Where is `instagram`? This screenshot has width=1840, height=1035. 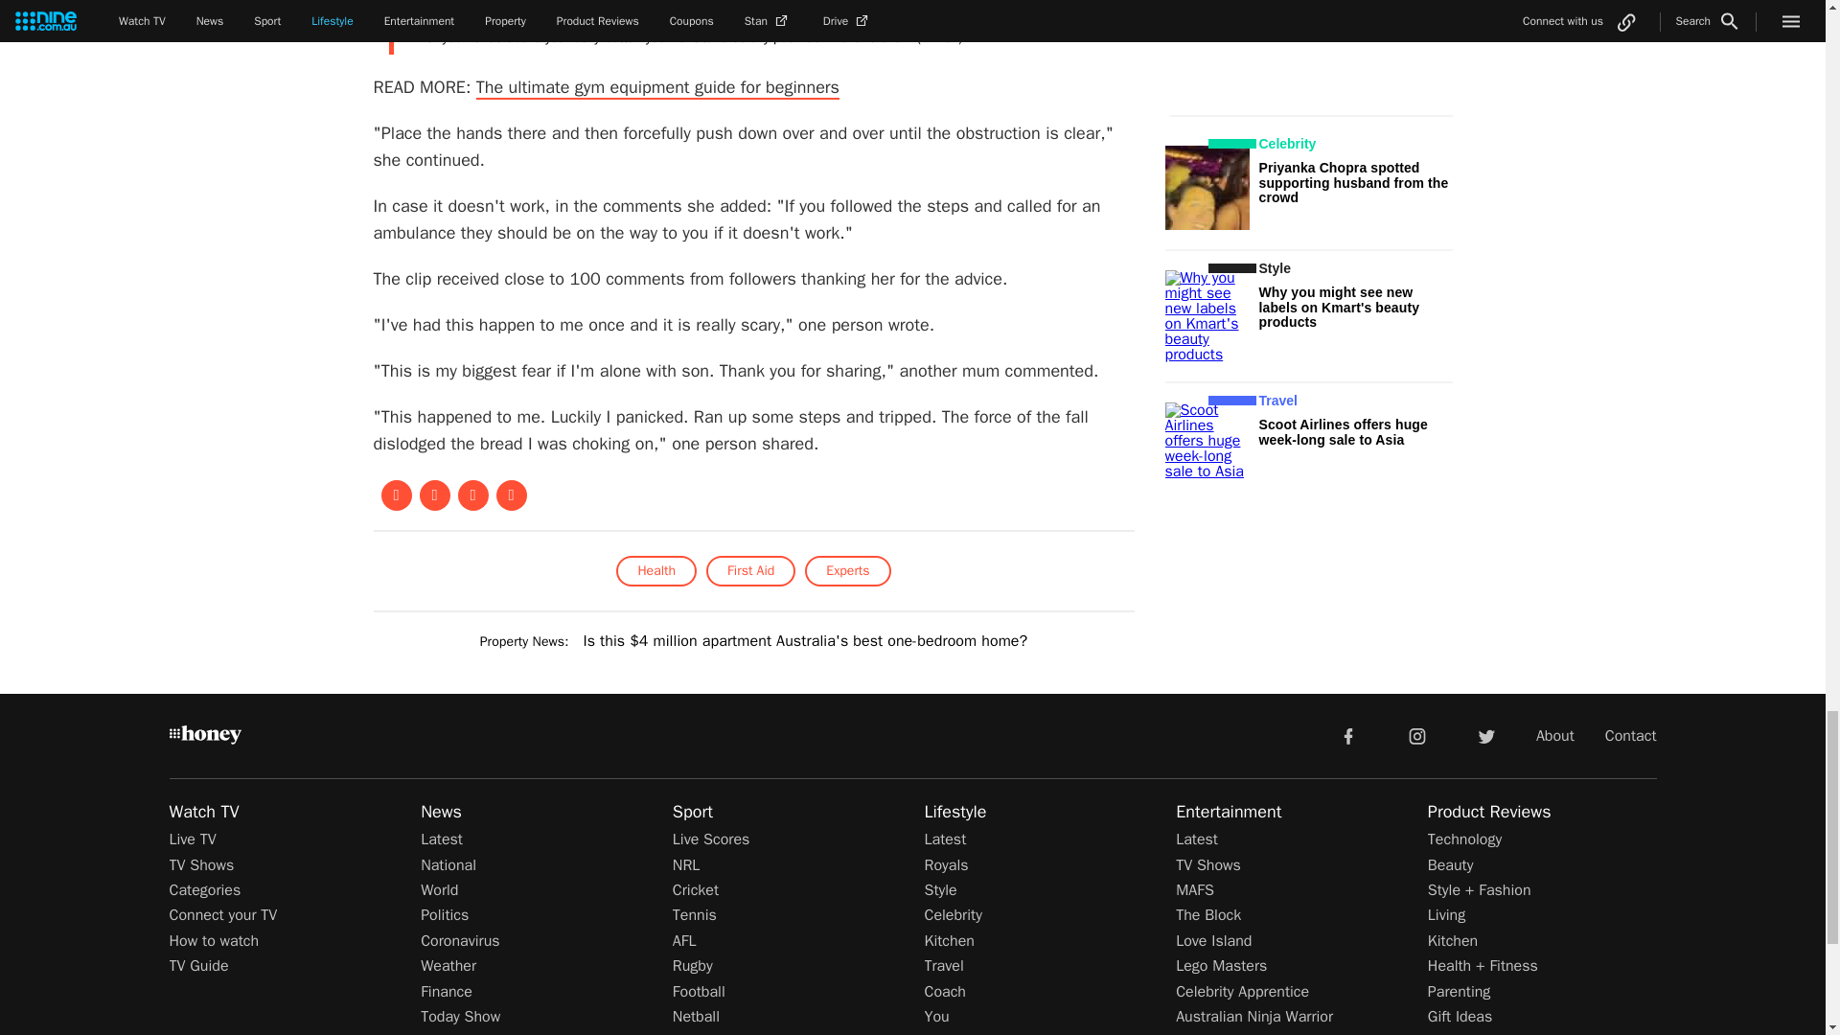
instagram is located at coordinates (1417, 735).